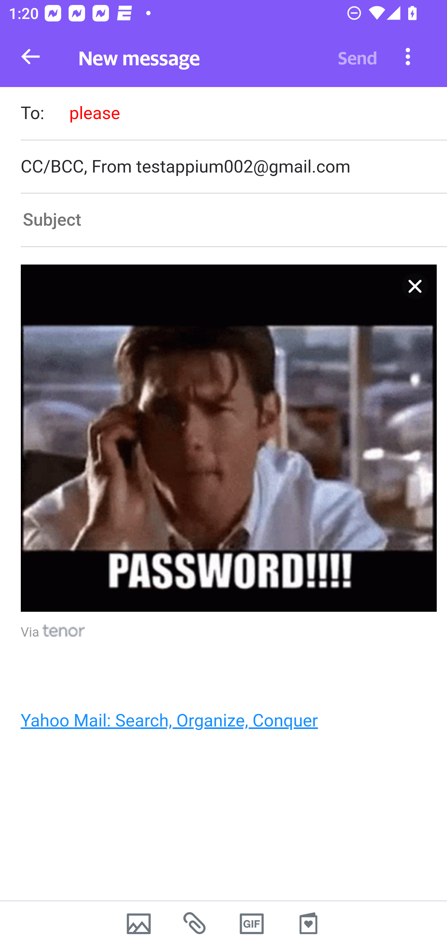  I want to click on CC/BCC, From testappium002@gmail.com, so click(233, 167).